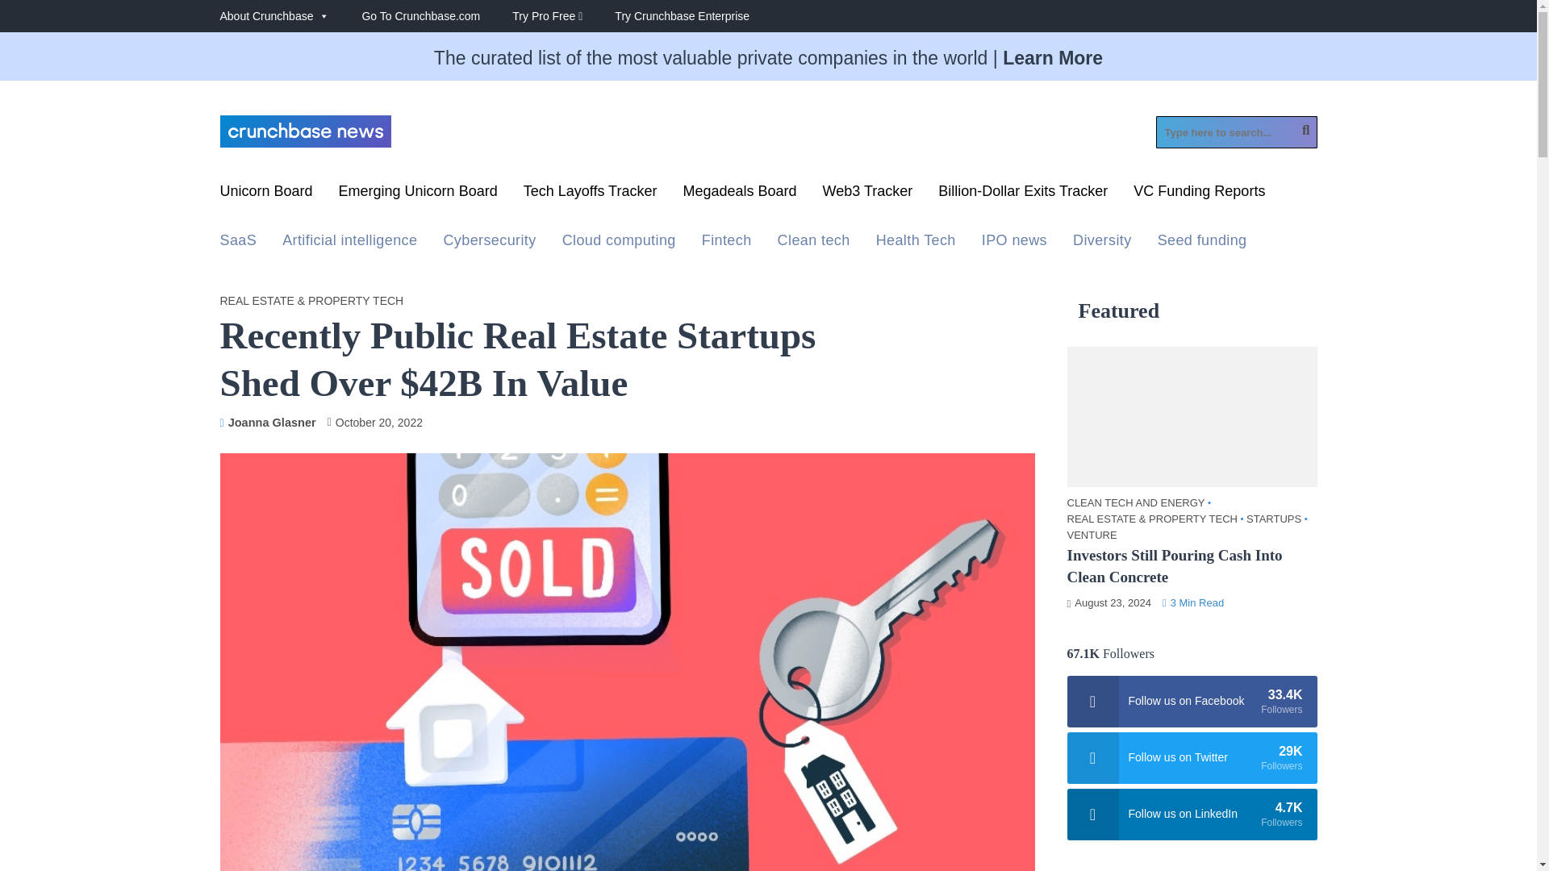 Image resolution: width=1549 pixels, height=871 pixels. Describe the element at coordinates (739, 195) in the screenshot. I see `Megadeals Board` at that location.